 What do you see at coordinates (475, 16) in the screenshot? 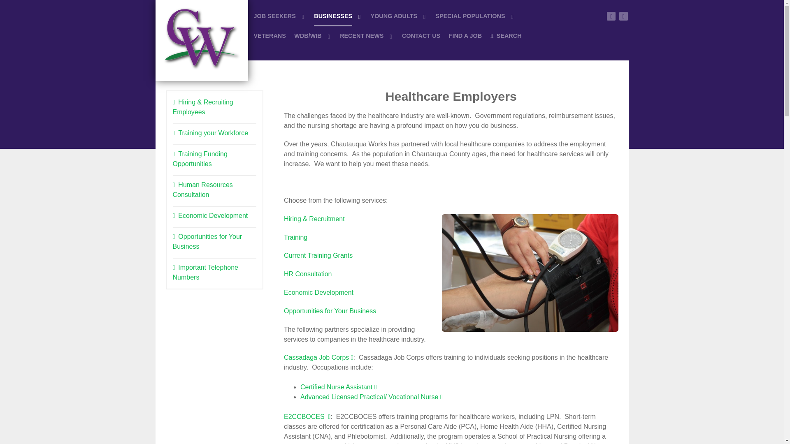
I see `SPECIAL POPULATIONS` at bounding box center [475, 16].